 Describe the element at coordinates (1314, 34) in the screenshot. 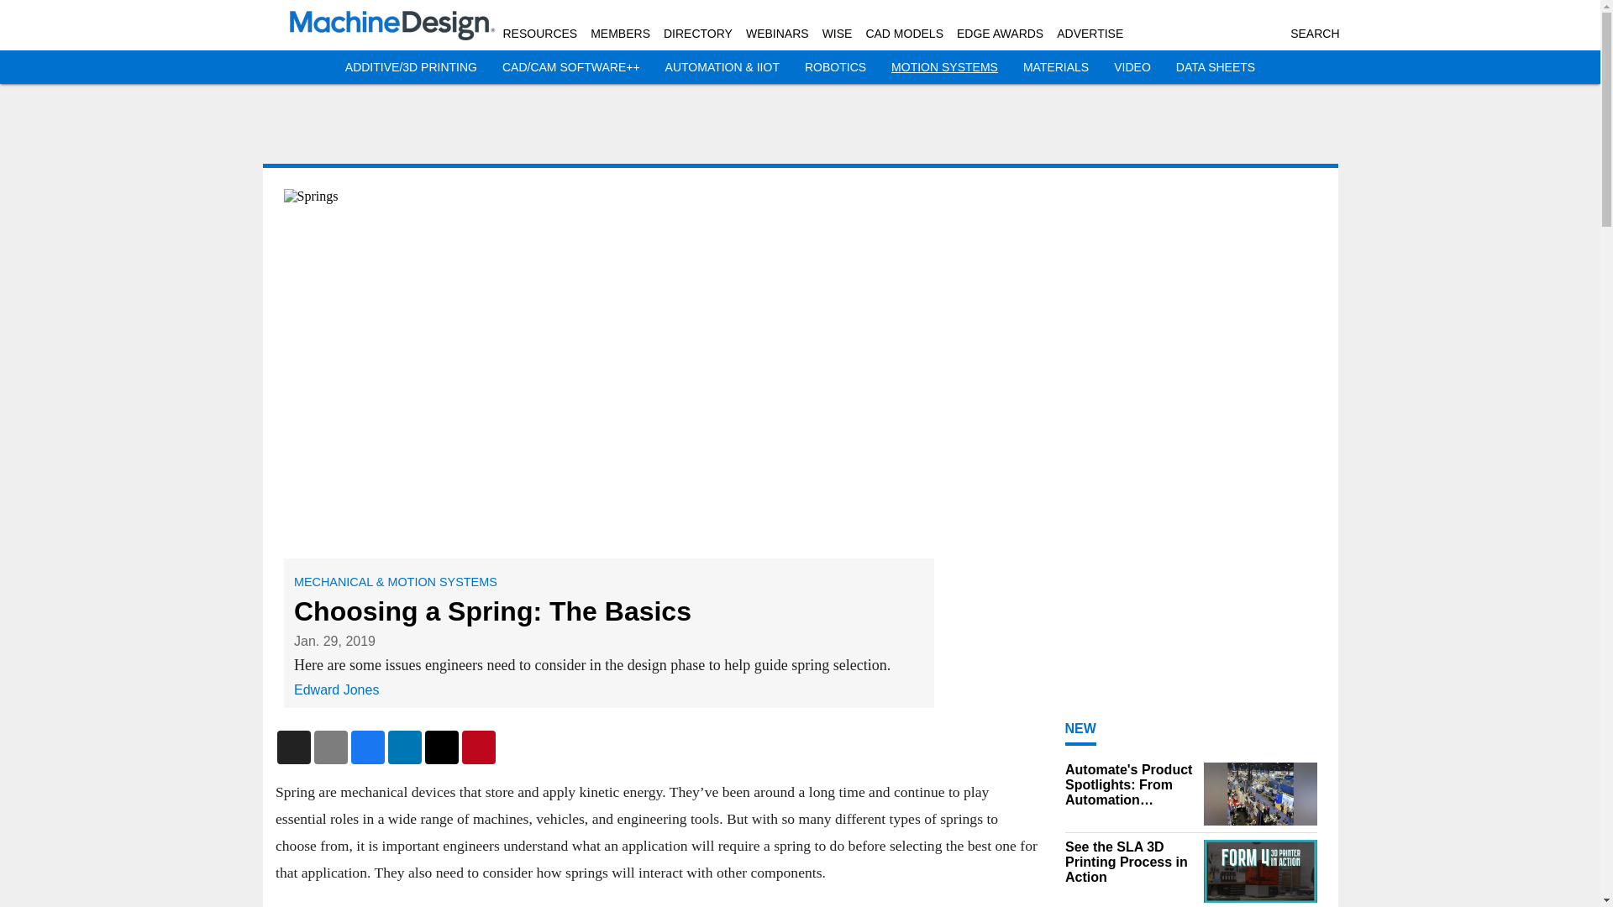

I see `SEARCH` at that location.